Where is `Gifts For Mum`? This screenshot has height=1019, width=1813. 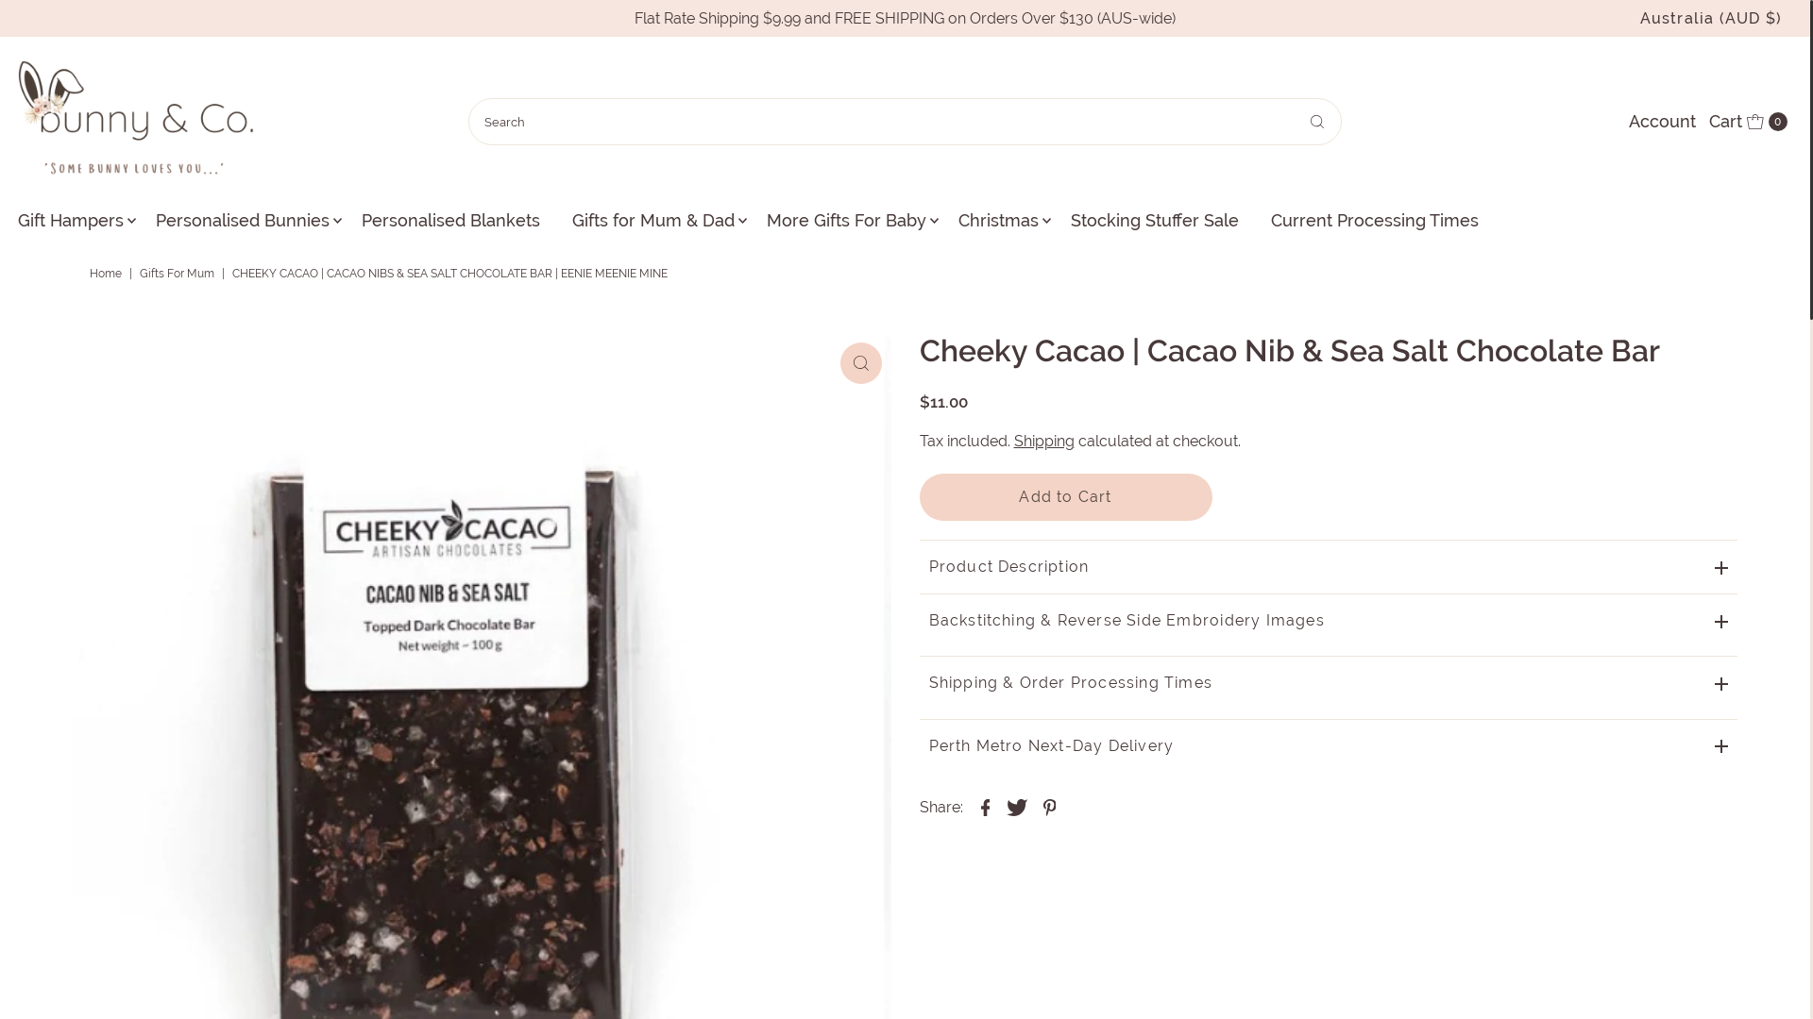
Gifts For Mum is located at coordinates (179, 274).